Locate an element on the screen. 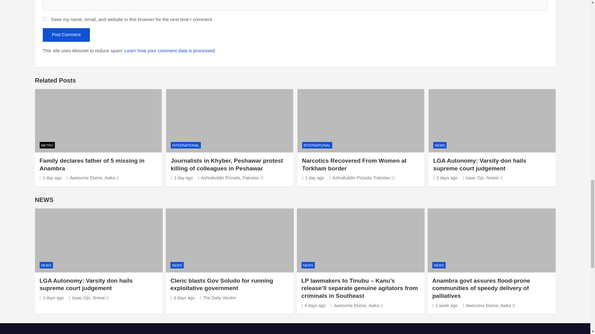  Narcotics Recovered From Women at Torkham border is located at coordinates (313, 178).